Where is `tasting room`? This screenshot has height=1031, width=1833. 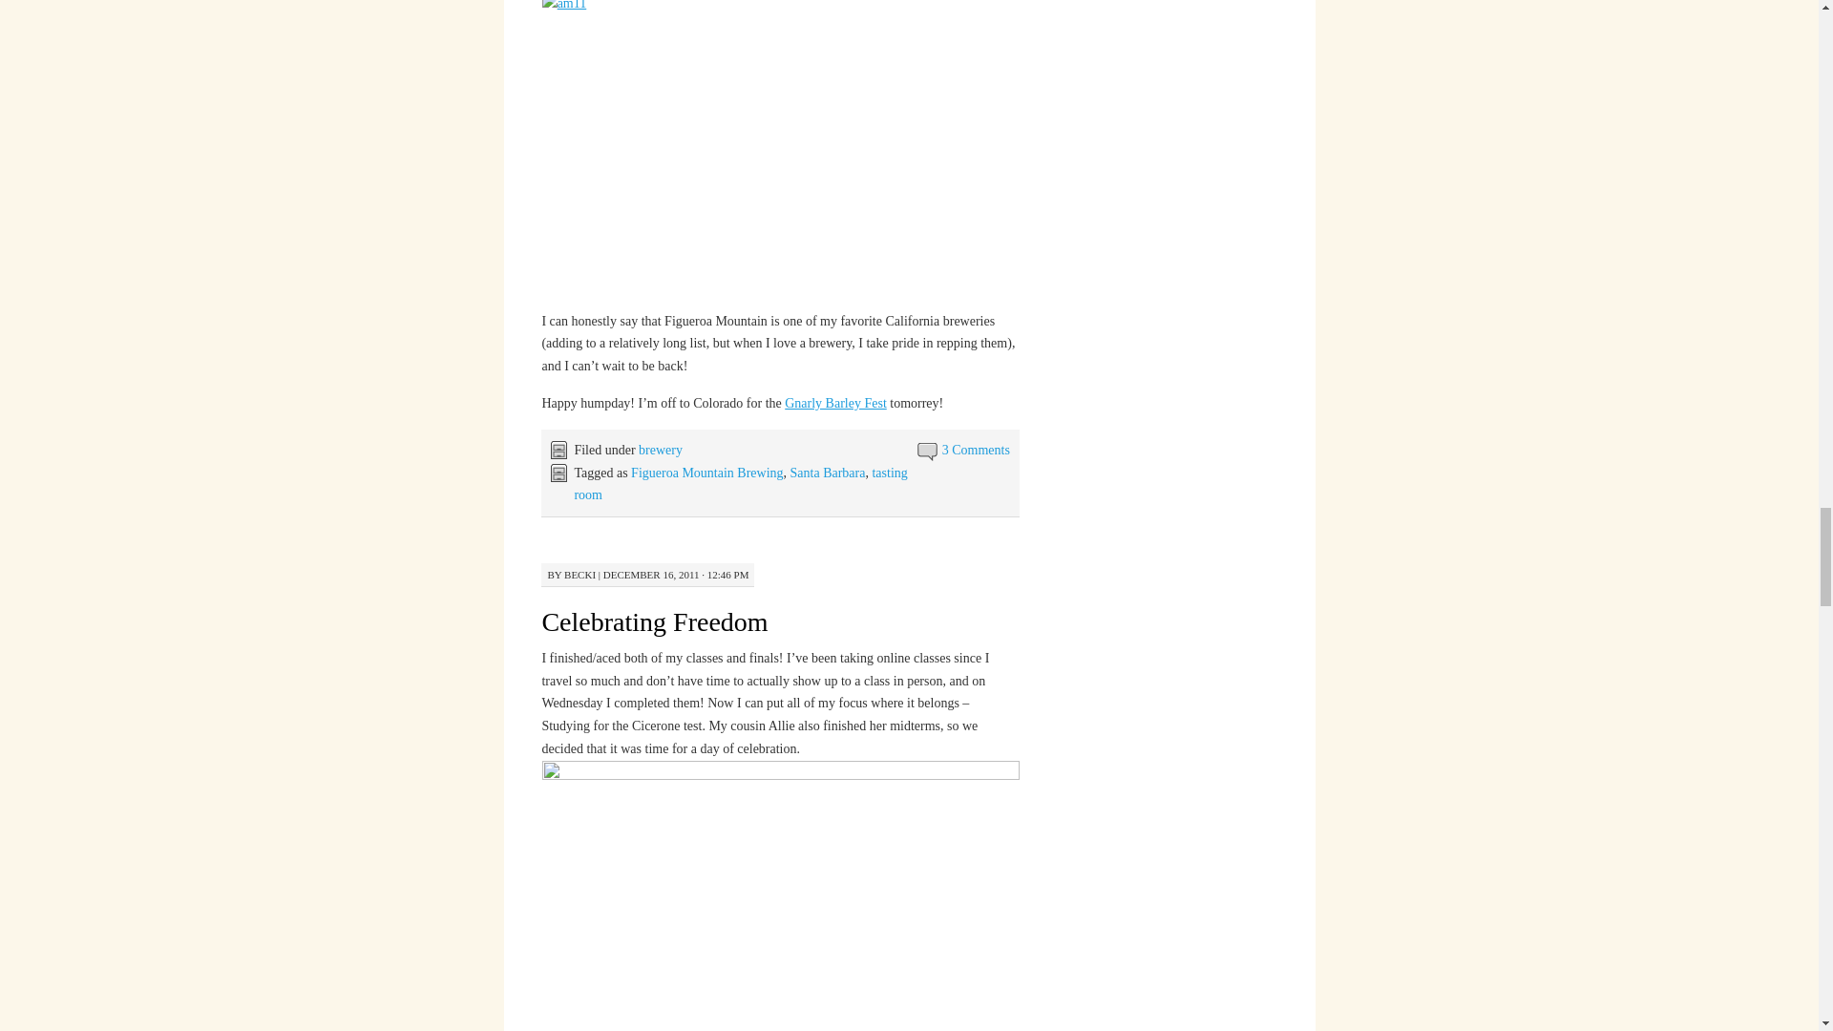 tasting room is located at coordinates (740, 485).